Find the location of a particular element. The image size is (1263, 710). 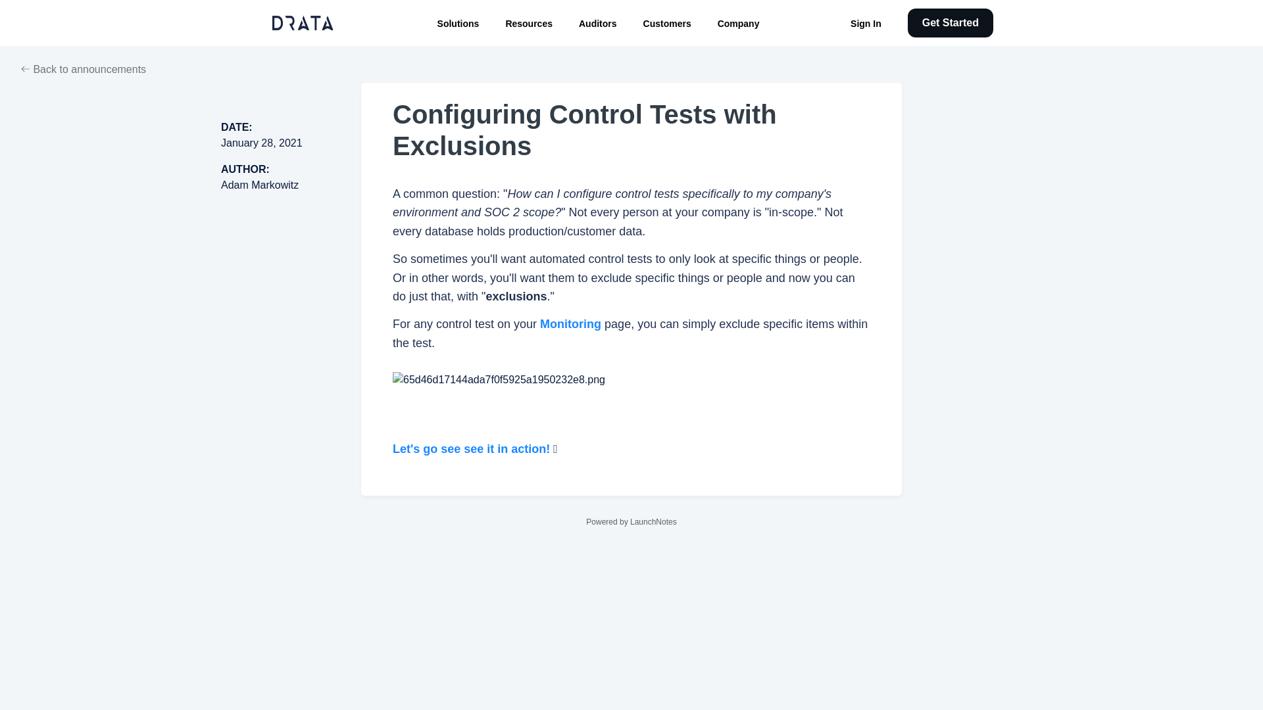

Company is located at coordinates (738, 24).